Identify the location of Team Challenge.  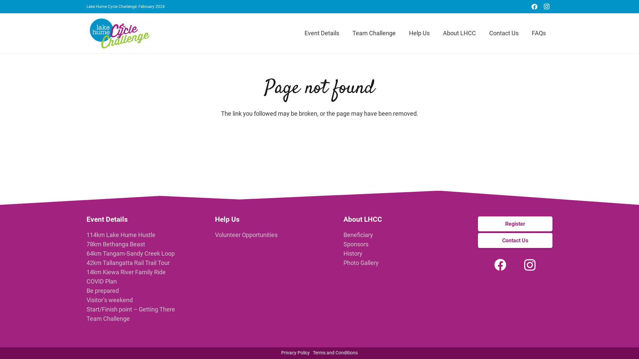
(108, 318).